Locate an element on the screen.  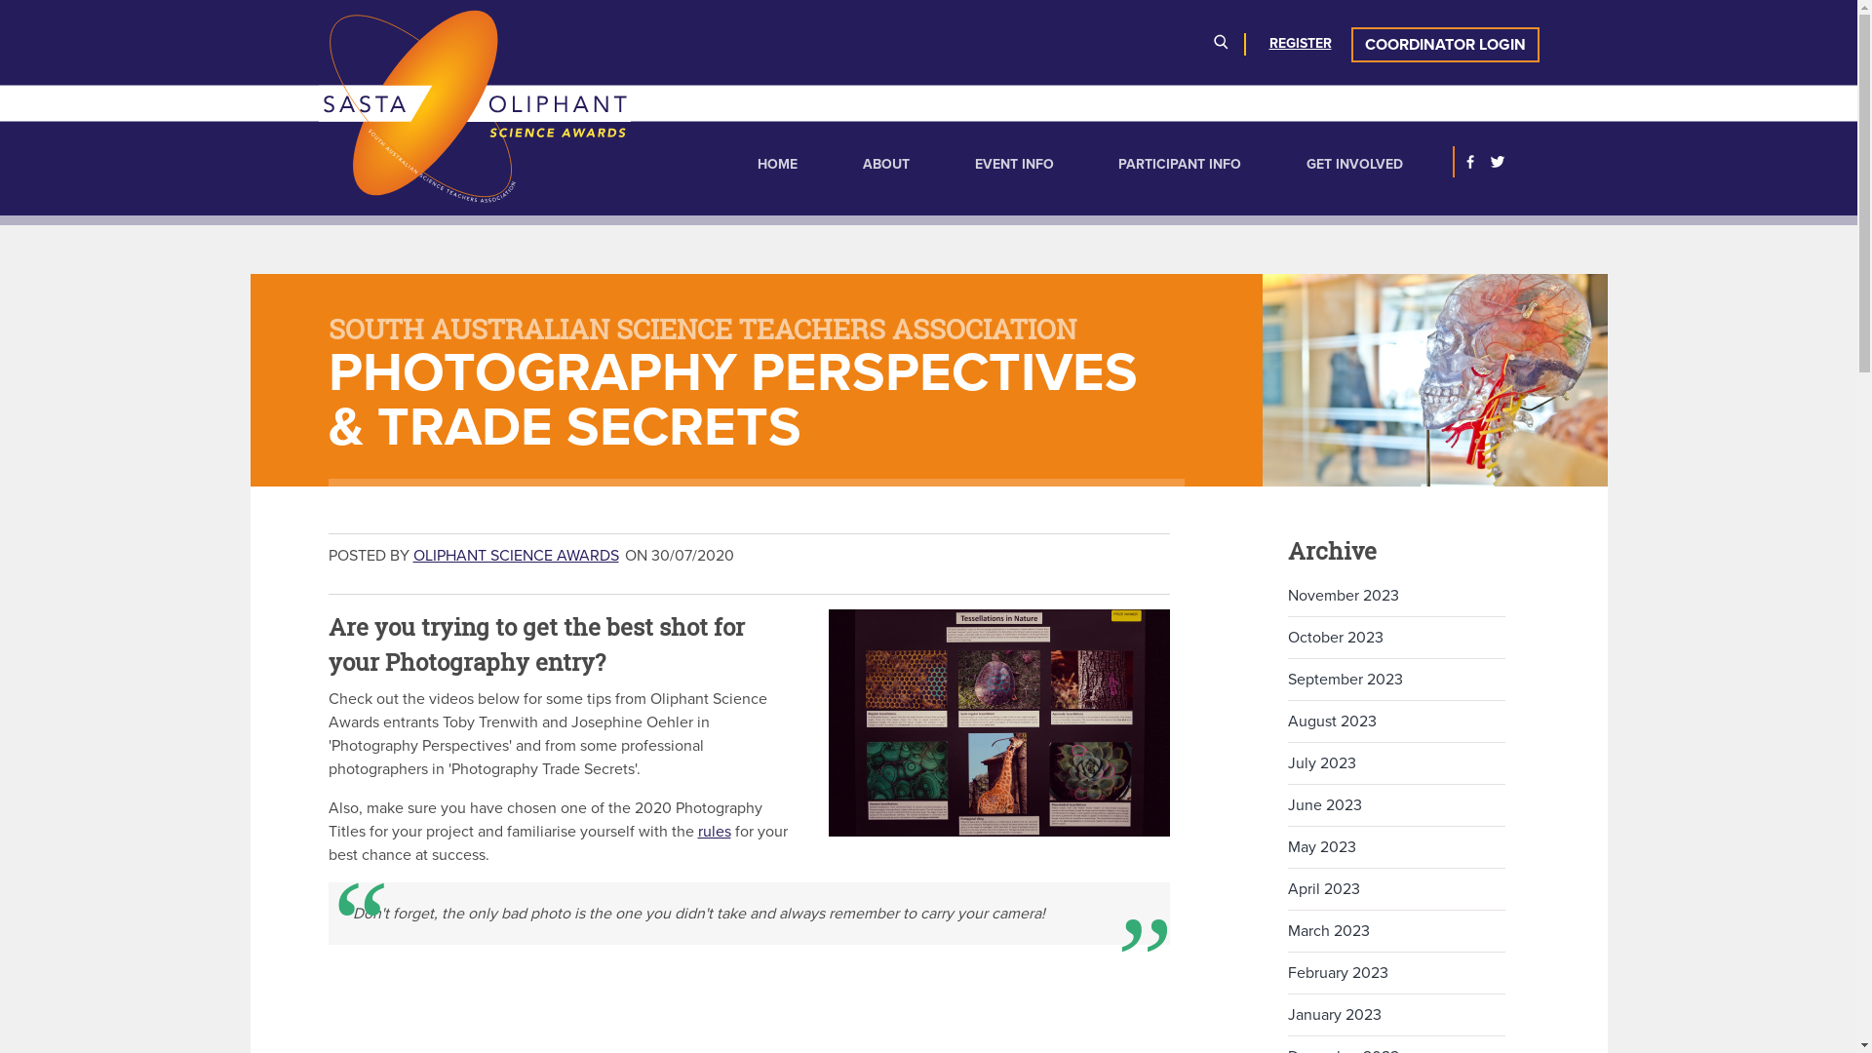
Search site is located at coordinates (1221, 45).